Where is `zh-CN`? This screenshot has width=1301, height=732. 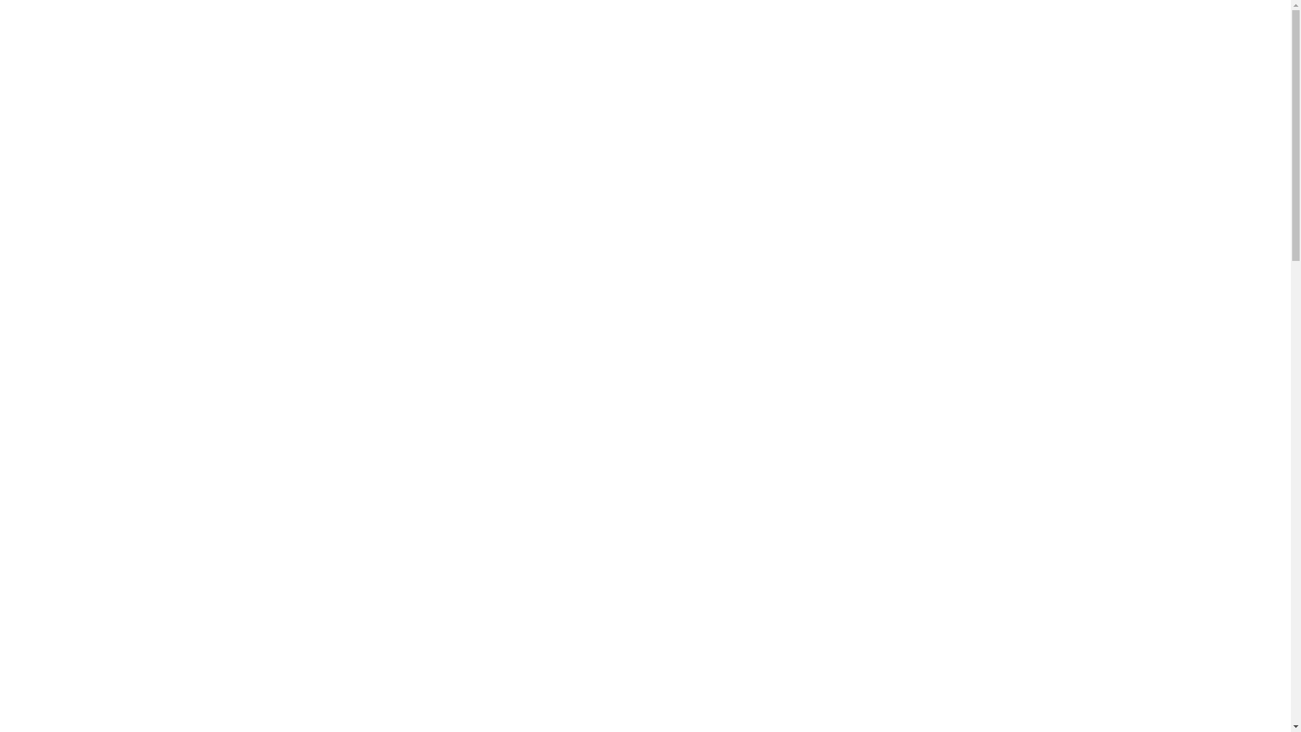 zh-CN is located at coordinates (926, 135).